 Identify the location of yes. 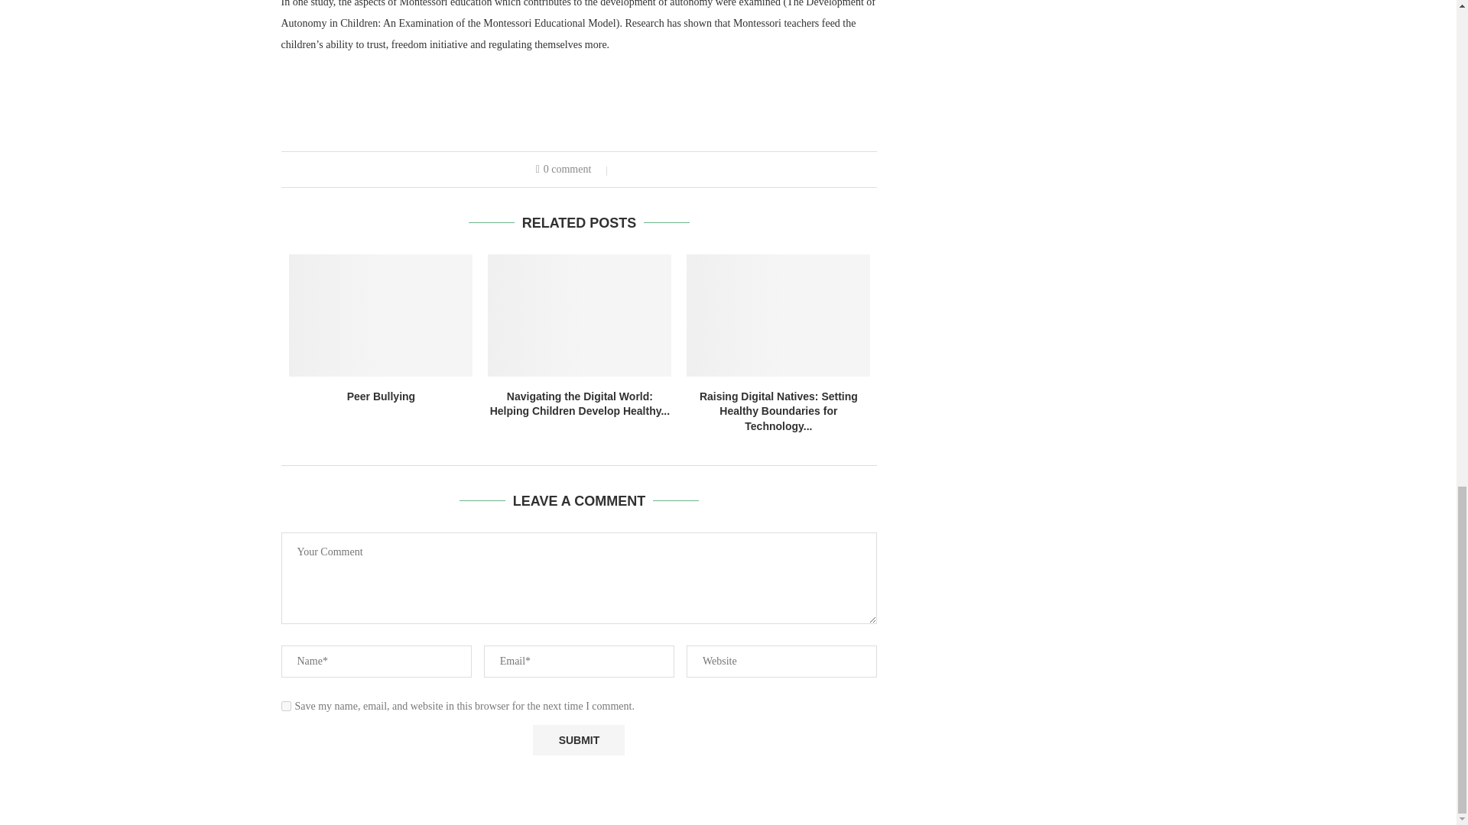
(286, 706).